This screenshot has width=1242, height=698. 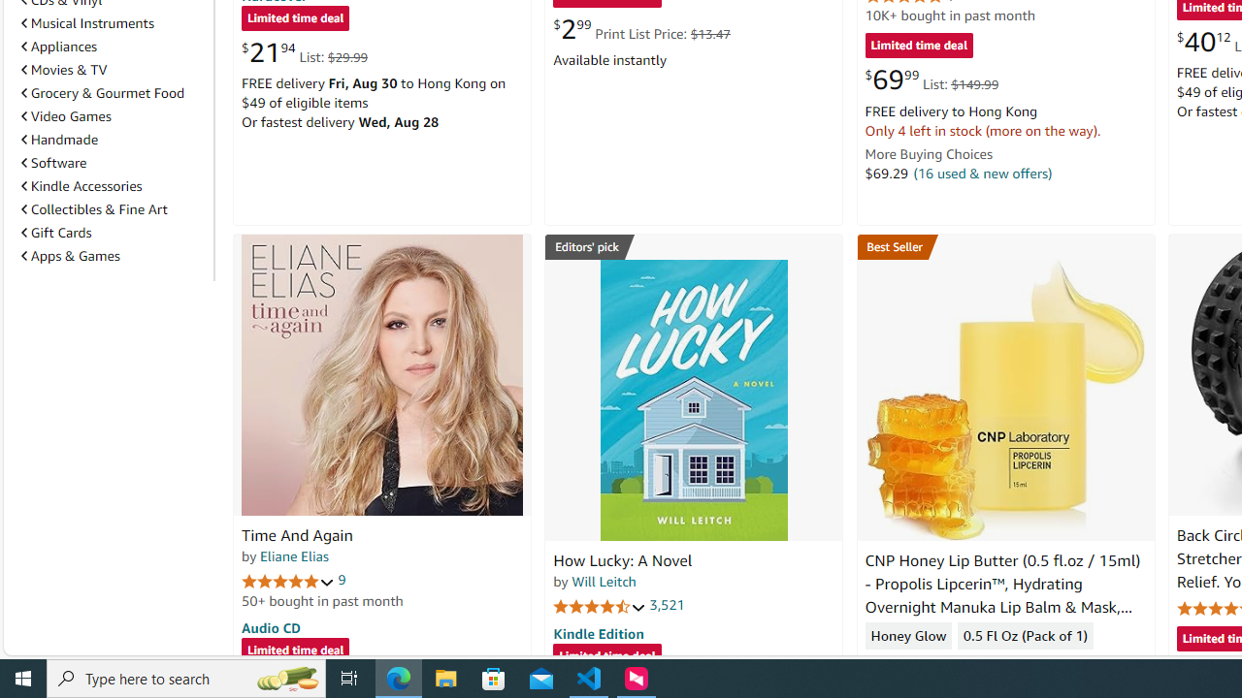 I want to click on Video Games, so click(x=66, y=115).